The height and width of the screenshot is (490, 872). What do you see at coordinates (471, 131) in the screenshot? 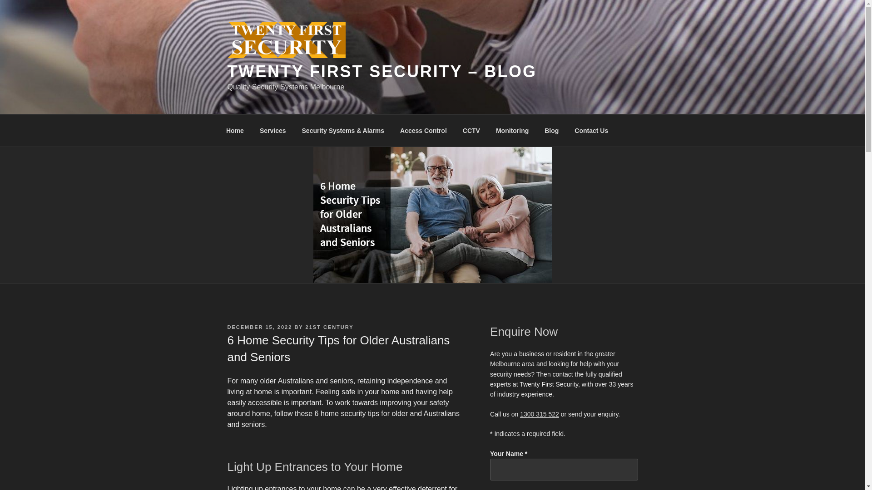
I see `CCTV` at bounding box center [471, 131].